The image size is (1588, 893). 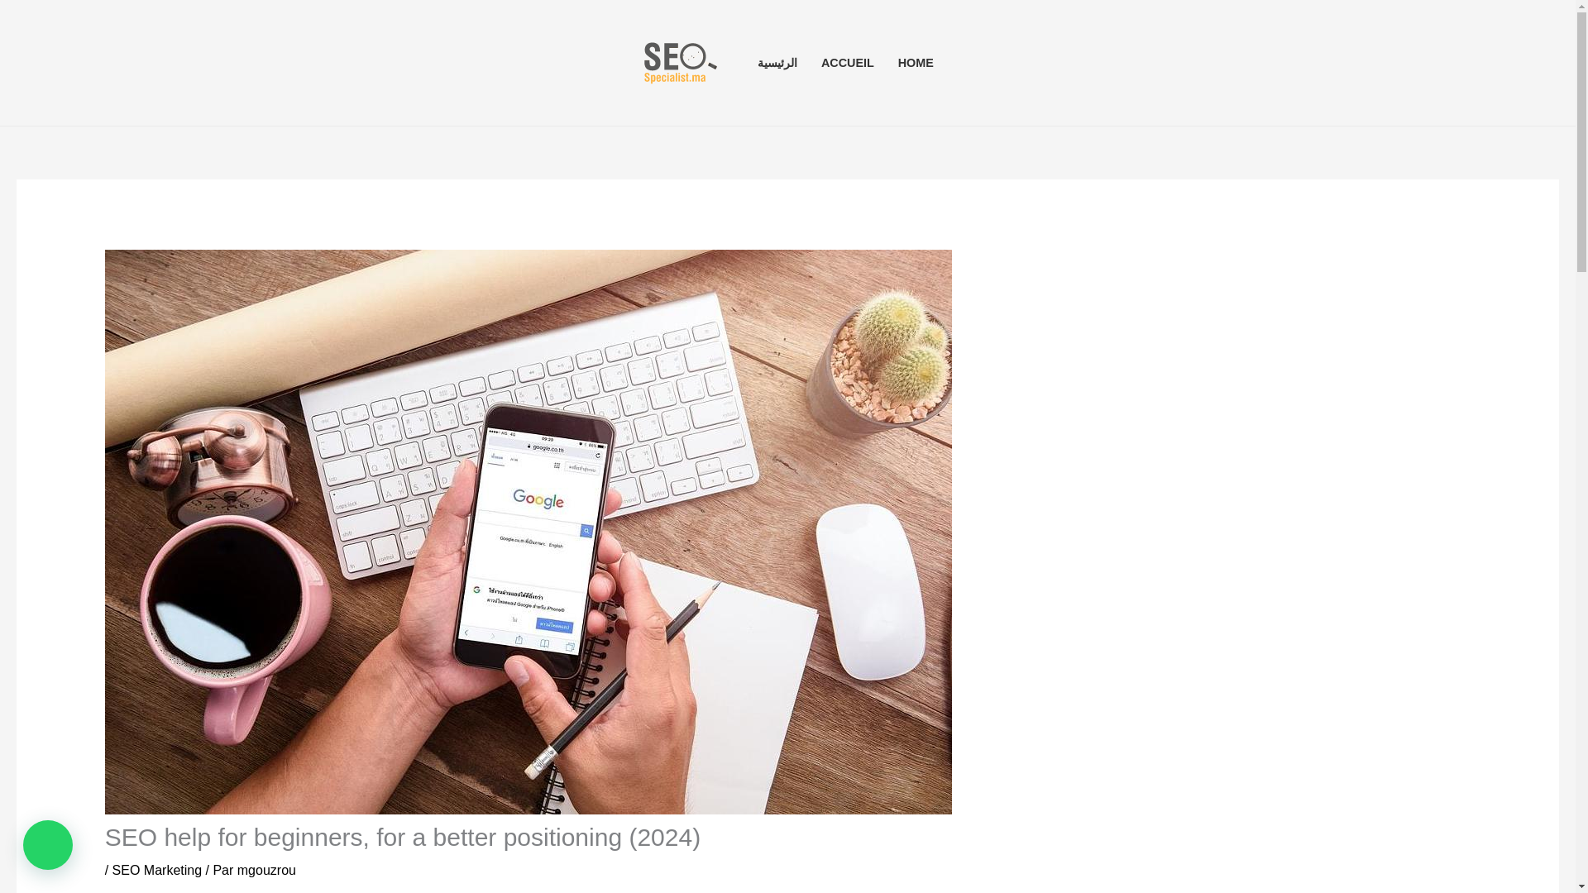 I want to click on Voir toutes les publications de mgouzrou, so click(x=266, y=870).